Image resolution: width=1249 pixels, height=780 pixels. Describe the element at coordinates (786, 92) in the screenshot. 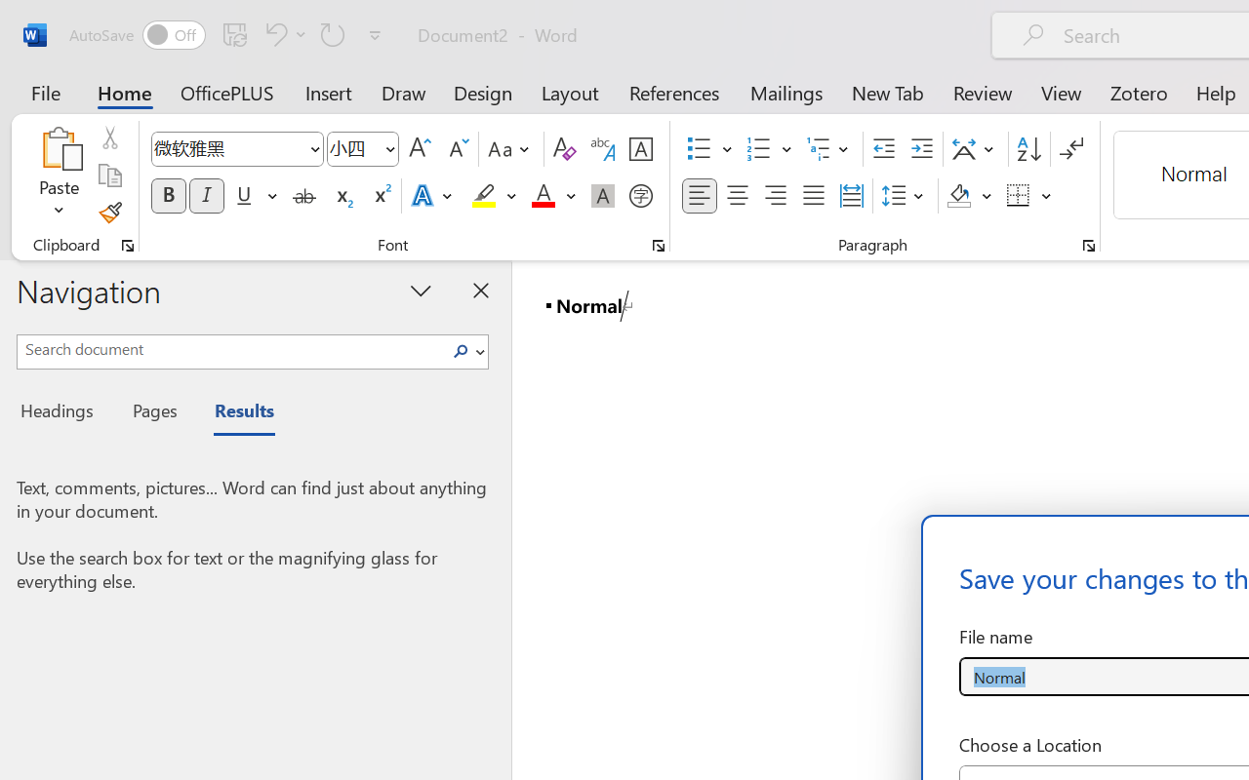

I see `Mailings` at that location.